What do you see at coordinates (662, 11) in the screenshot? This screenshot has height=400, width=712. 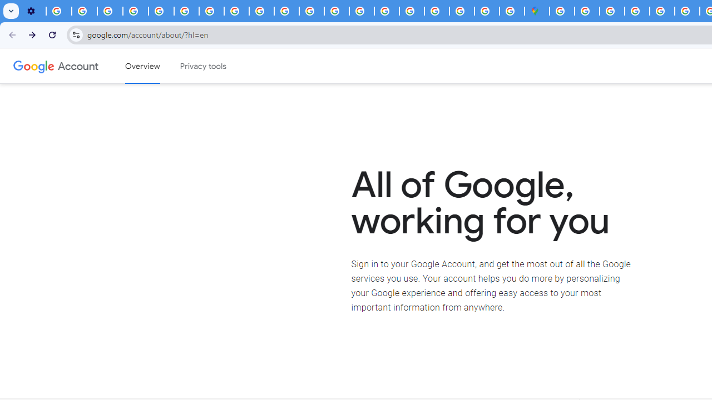 I see `Terms and Conditions` at bounding box center [662, 11].